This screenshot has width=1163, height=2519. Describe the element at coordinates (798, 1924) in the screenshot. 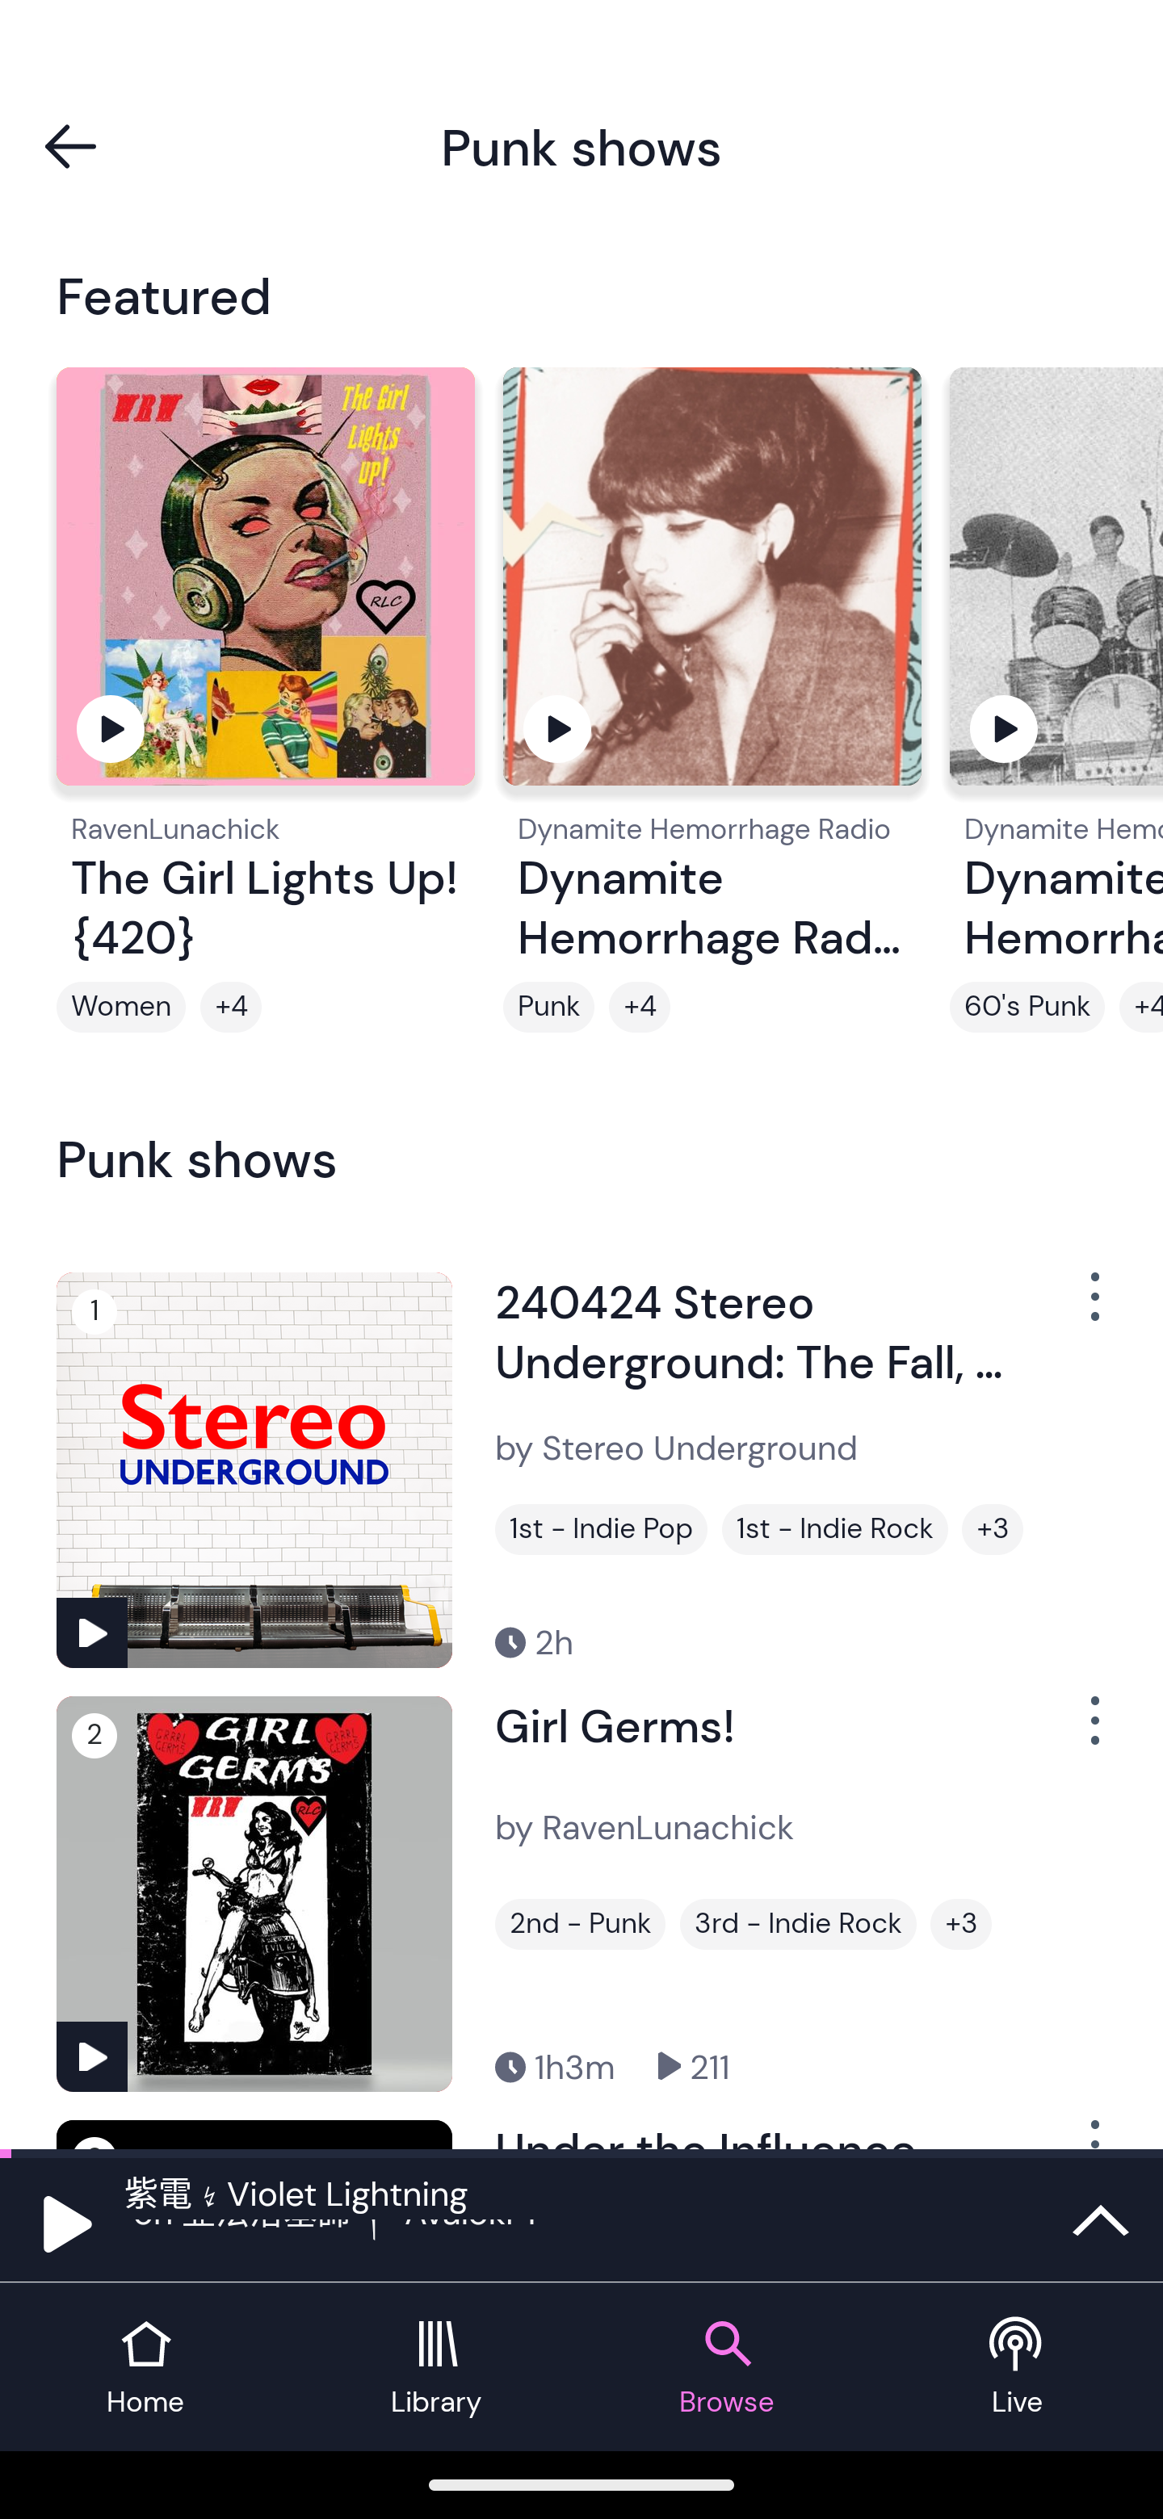

I see `3rd - Indie Rock` at that location.